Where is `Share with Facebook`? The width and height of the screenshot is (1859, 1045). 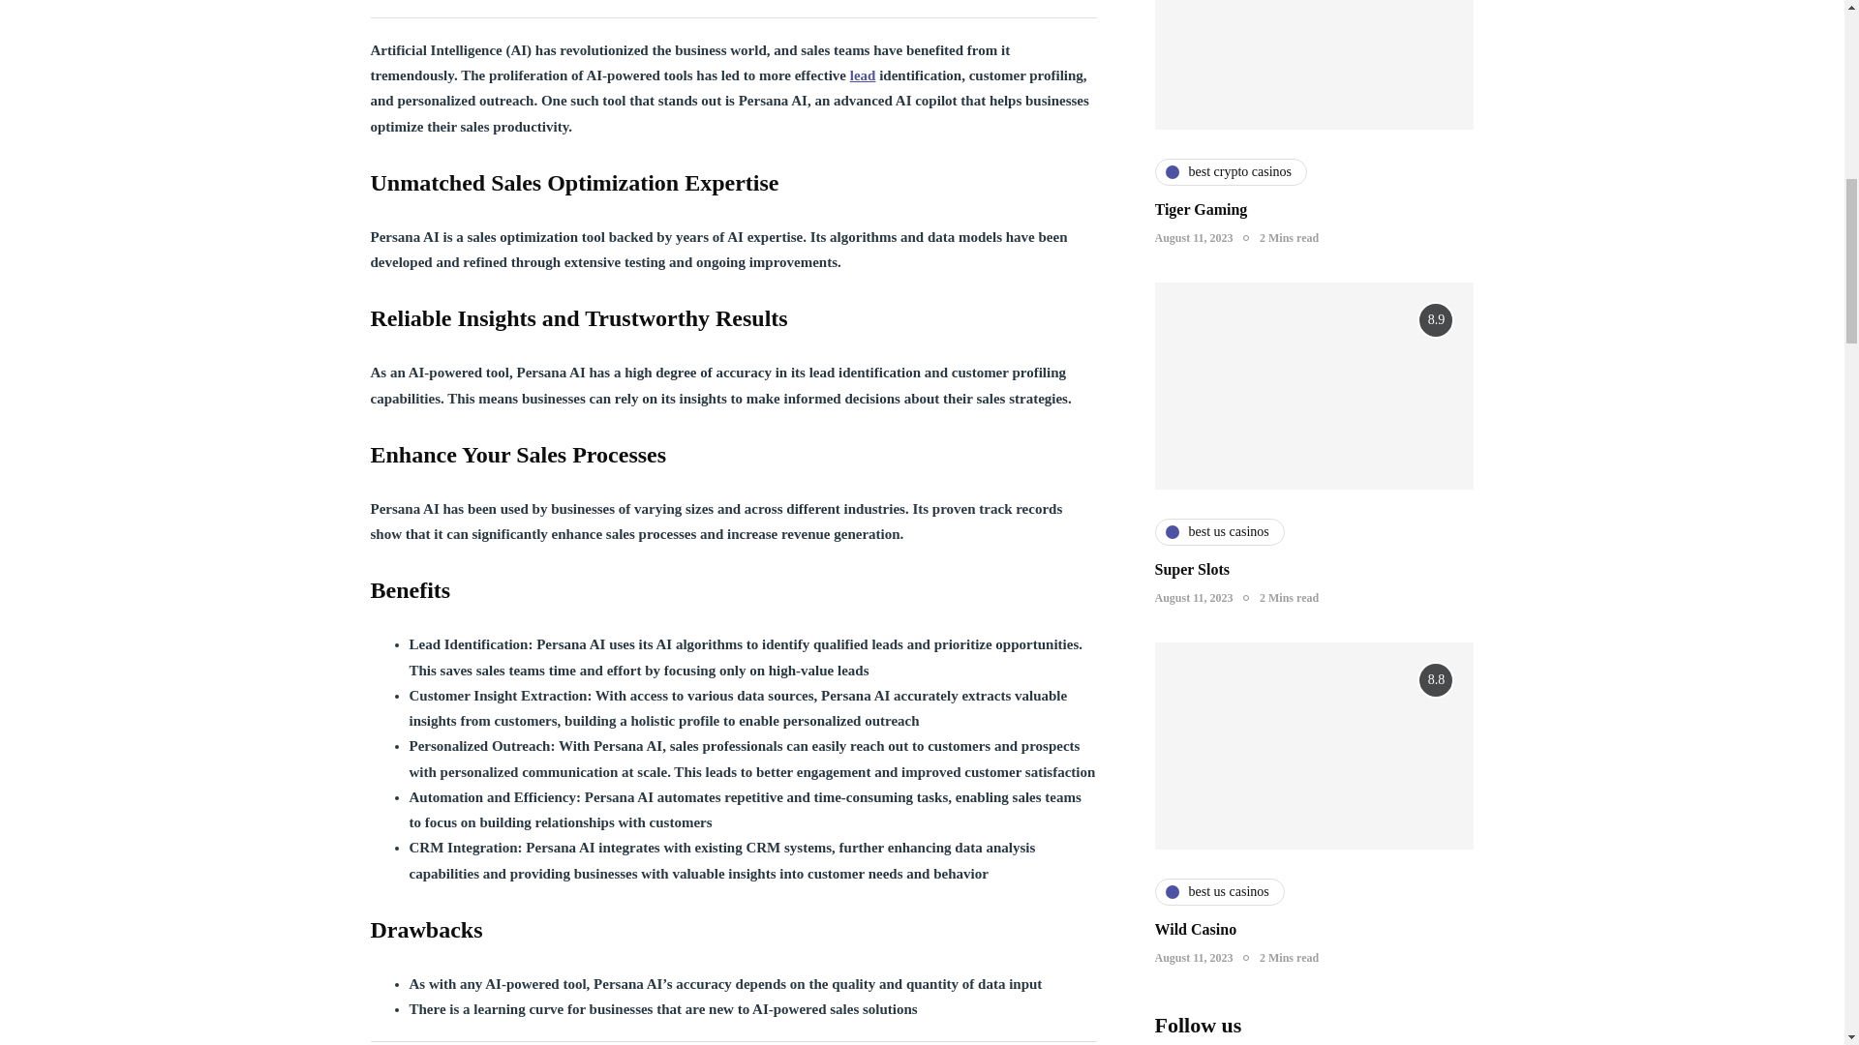 Share with Facebook is located at coordinates (381, 1043).